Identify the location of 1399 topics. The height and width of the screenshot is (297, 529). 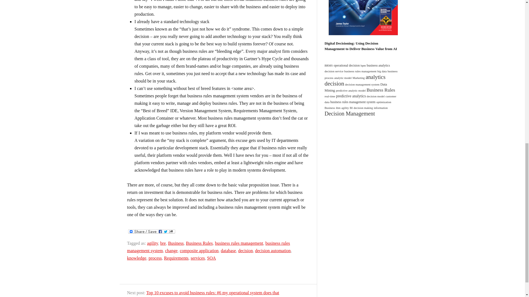
(334, 84).